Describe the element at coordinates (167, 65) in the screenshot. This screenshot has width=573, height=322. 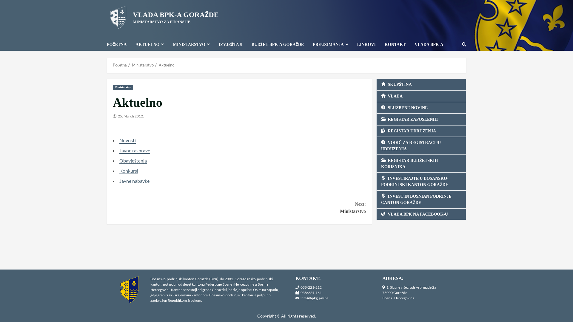
I see `Aktuelno` at that location.